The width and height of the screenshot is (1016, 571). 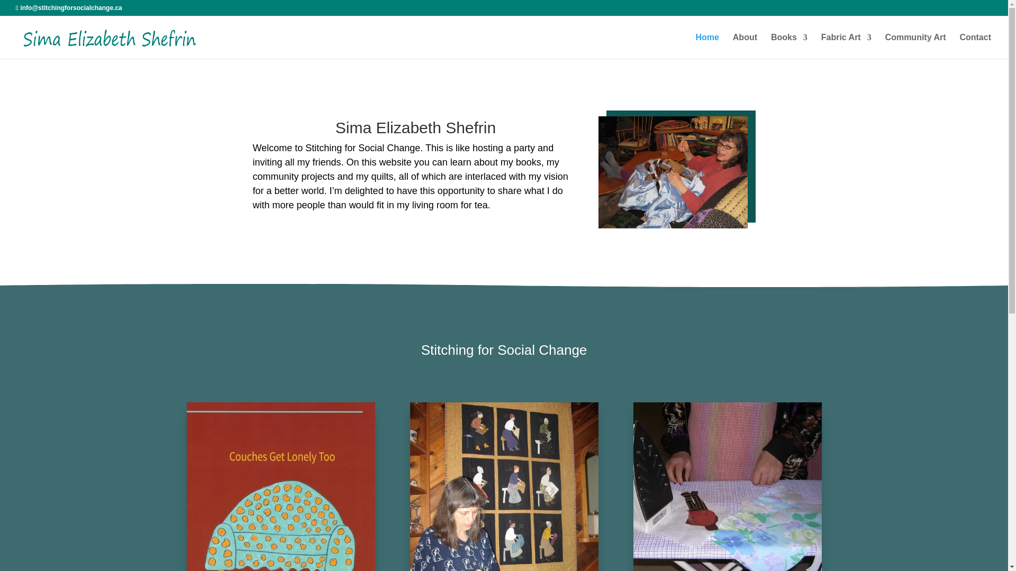 What do you see at coordinates (745, 46) in the screenshot?
I see `About` at bounding box center [745, 46].